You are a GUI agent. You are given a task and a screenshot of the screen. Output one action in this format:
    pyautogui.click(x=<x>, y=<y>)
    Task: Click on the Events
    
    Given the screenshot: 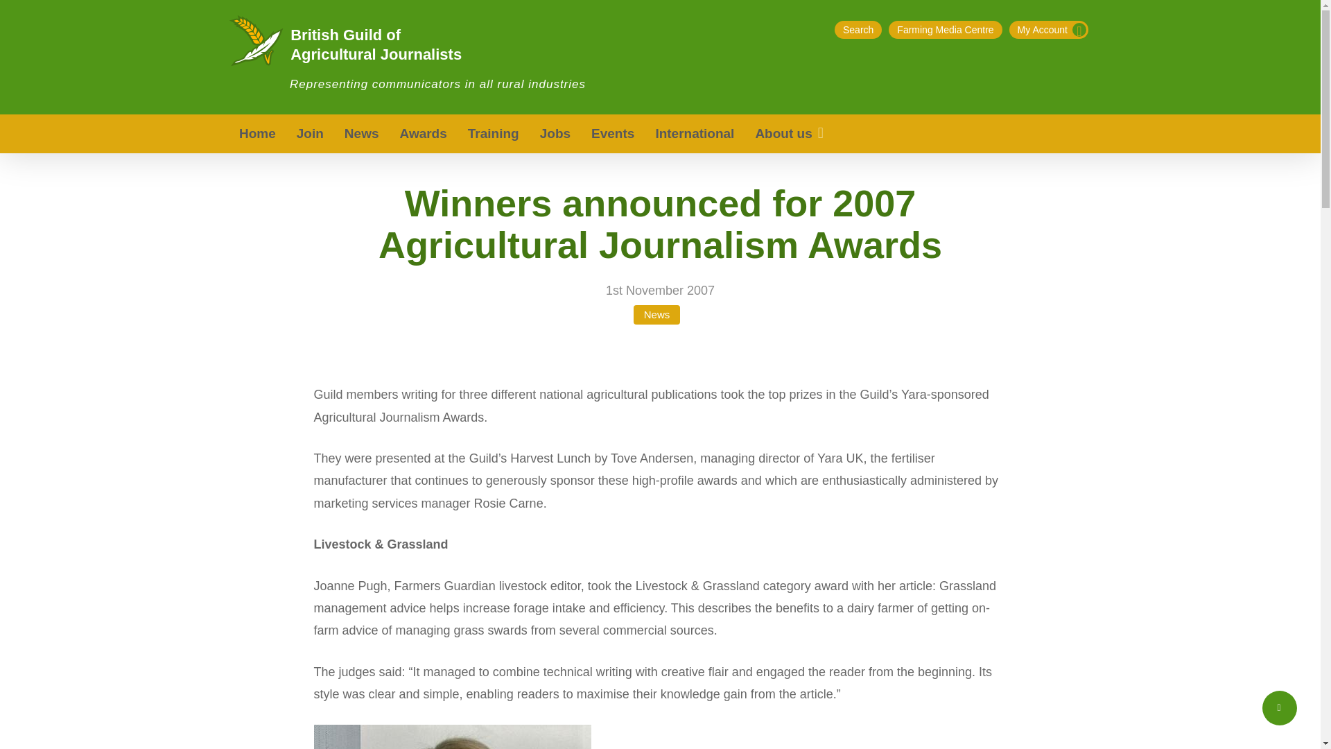 What is the action you would take?
    pyautogui.click(x=612, y=134)
    